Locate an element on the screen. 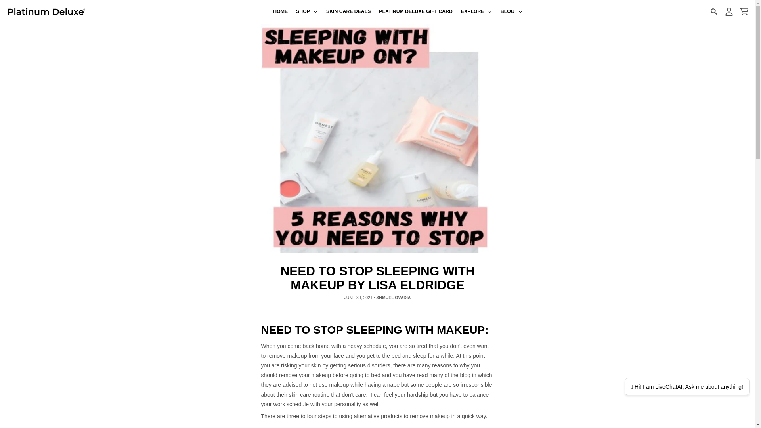  HOME is located at coordinates (281, 12).